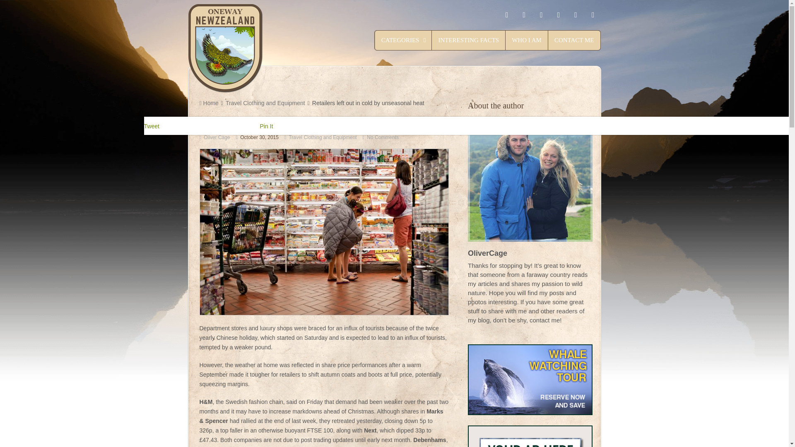 The image size is (795, 447). I want to click on Travel Clothing and Equipment, so click(265, 103).